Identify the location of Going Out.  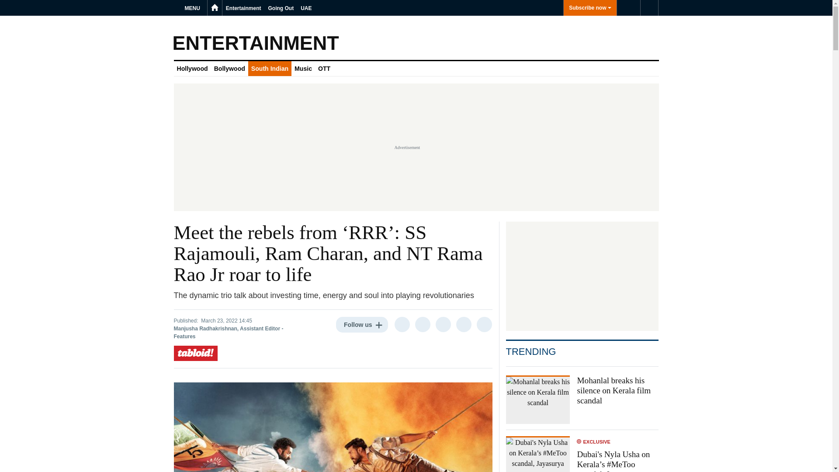
(281, 8).